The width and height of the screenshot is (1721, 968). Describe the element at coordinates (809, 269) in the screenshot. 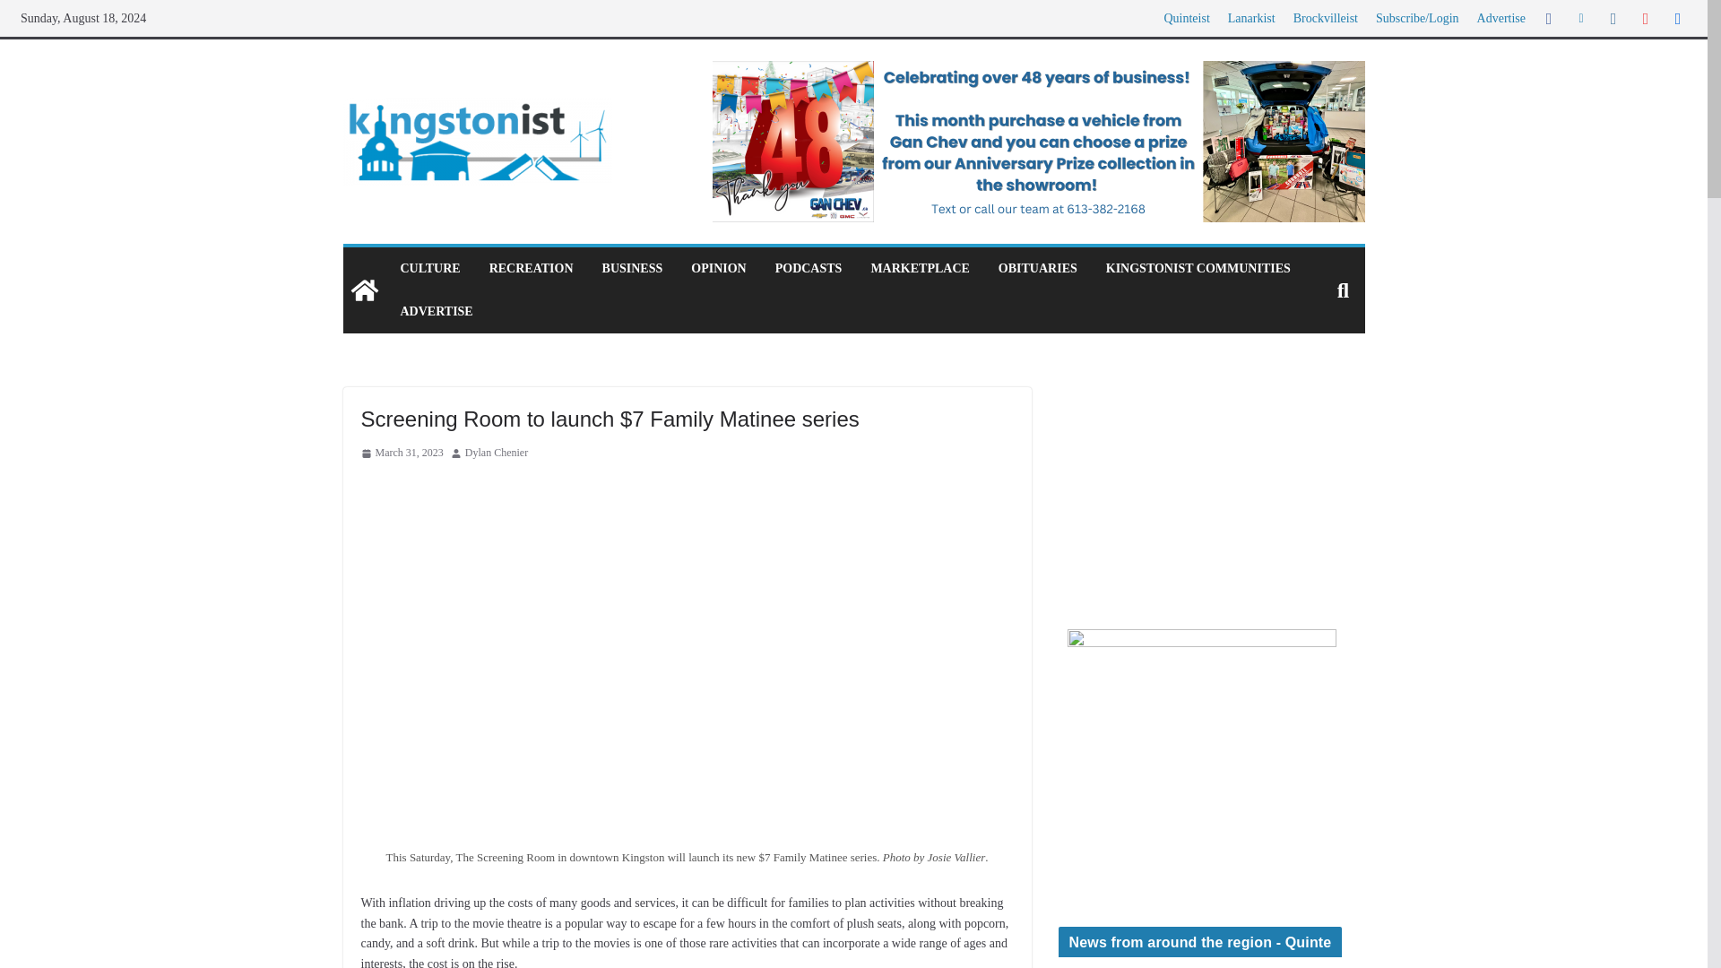

I see `PODCASTS` at that location.